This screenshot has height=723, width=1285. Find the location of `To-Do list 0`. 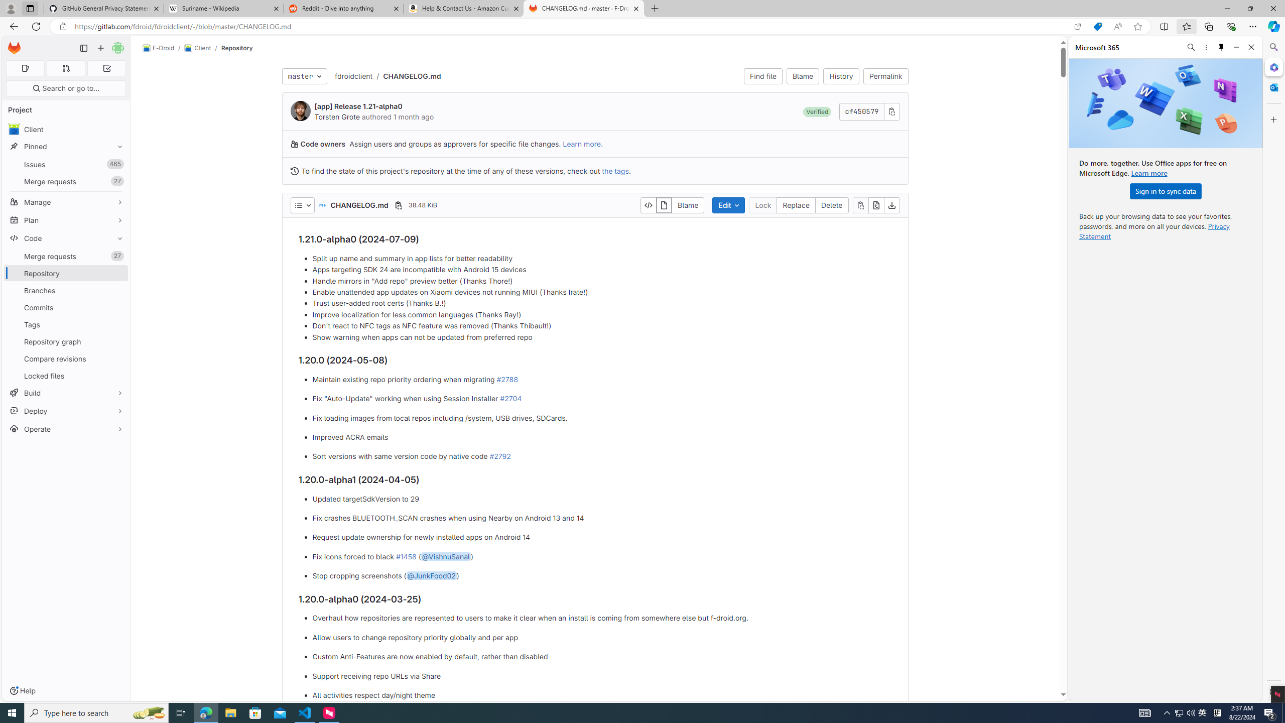

To-Do list 0 is located at coordinates (106, 68).